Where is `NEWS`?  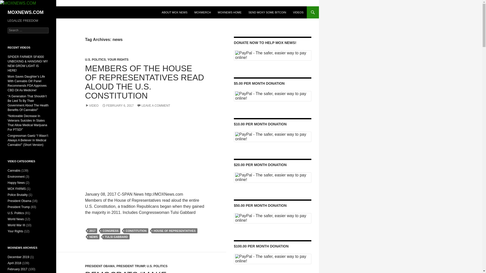
NEWS is located at coordinates (93, 237).